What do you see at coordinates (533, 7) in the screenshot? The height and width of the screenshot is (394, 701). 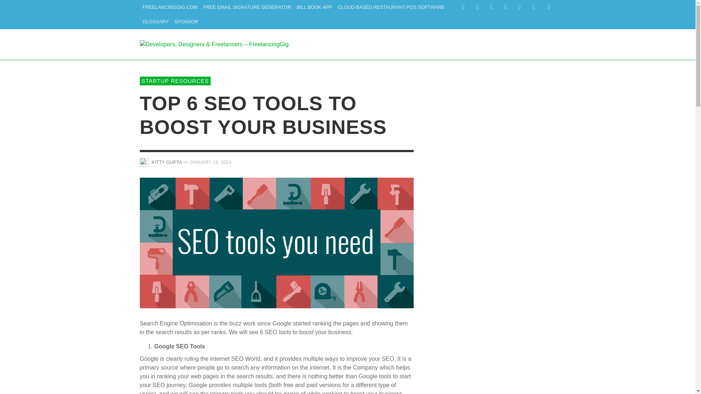 I see `Youtube` at bounding box center [533, 7].